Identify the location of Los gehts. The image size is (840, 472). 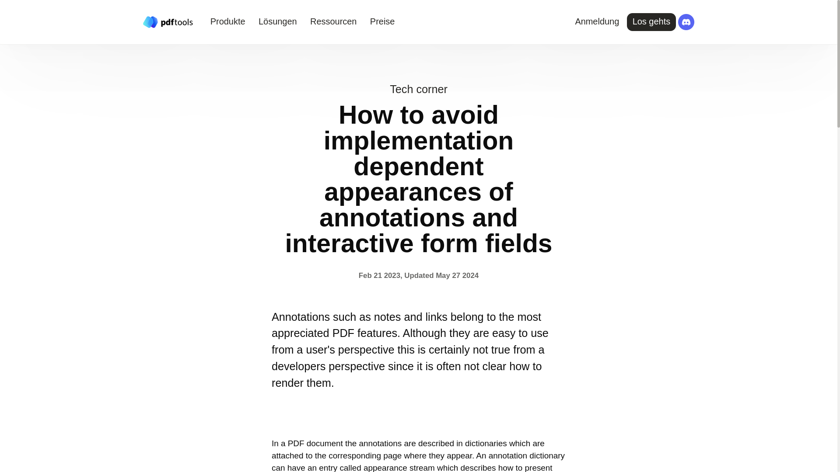
(651, 22).